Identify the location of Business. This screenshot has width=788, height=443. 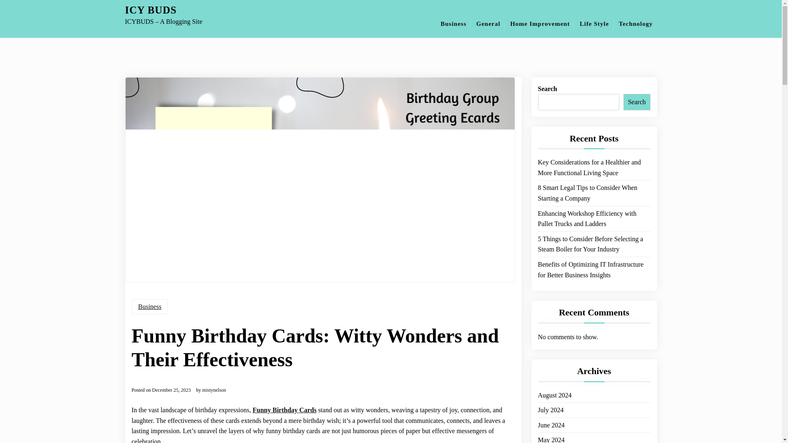
(149, 307).